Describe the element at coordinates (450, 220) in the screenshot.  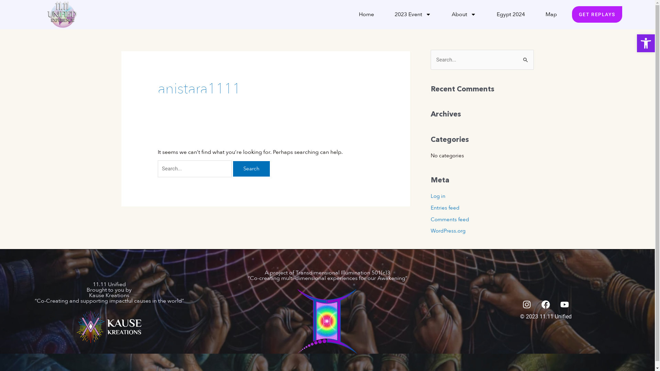
I see `Comments feed` at that location.